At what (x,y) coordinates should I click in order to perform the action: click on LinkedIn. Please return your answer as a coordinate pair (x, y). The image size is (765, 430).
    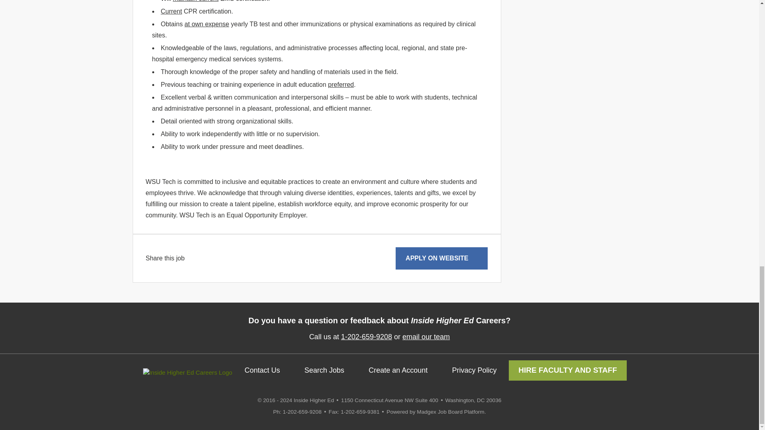
    Looking at the image, I should click on (209, 258).